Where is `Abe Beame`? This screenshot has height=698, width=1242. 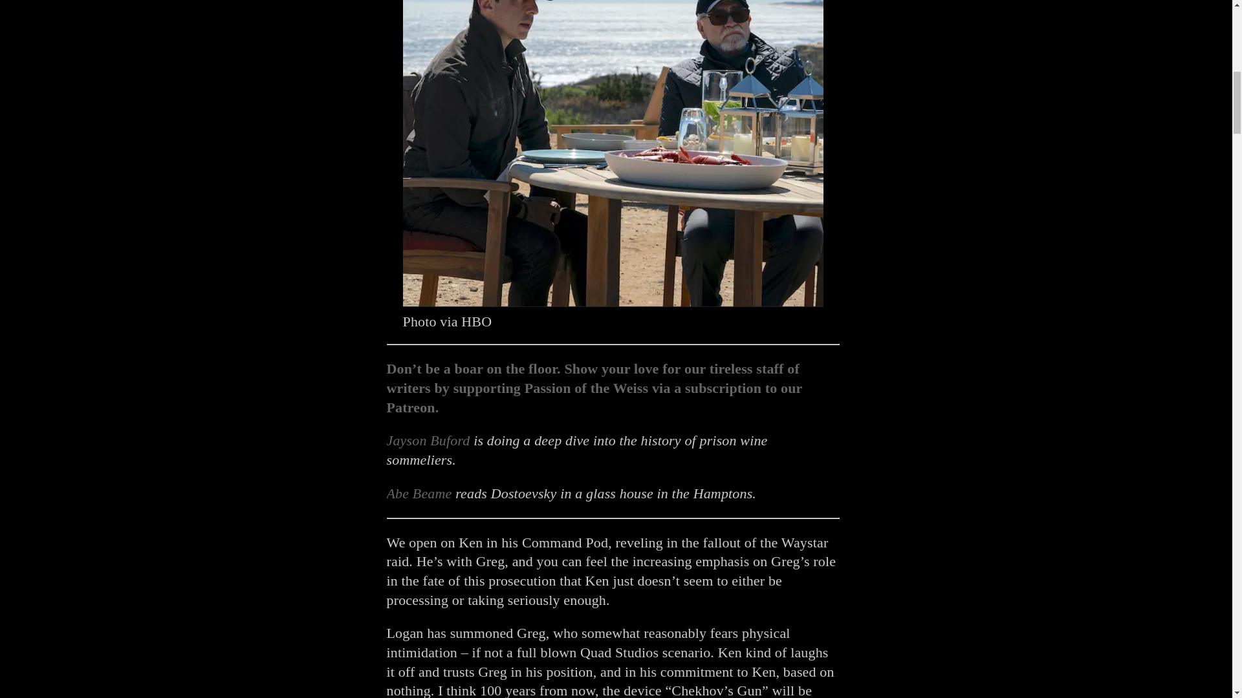 Abe Beame is located at coordinates (419, 493).